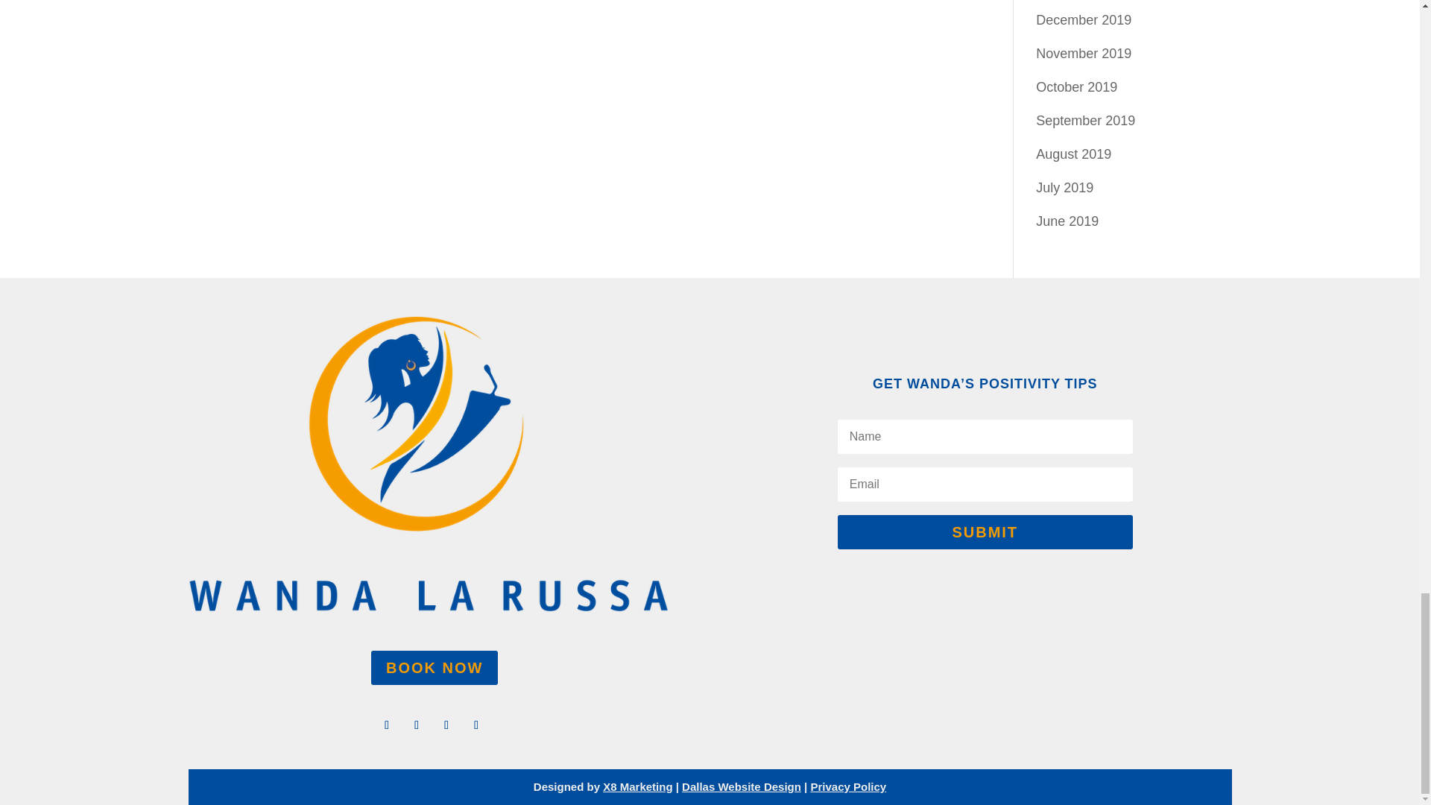 Image resolution: width=1431 pixels, height=805 pixels. I want to click on Follow on Facebook, so click(387, 724).